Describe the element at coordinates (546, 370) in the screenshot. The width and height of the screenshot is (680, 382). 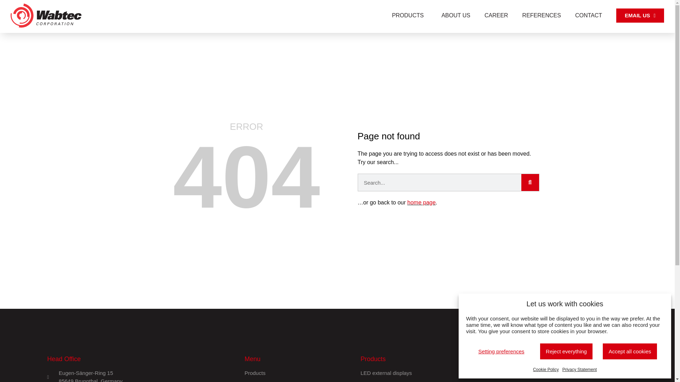
I see `Cookie Policy` at that location.